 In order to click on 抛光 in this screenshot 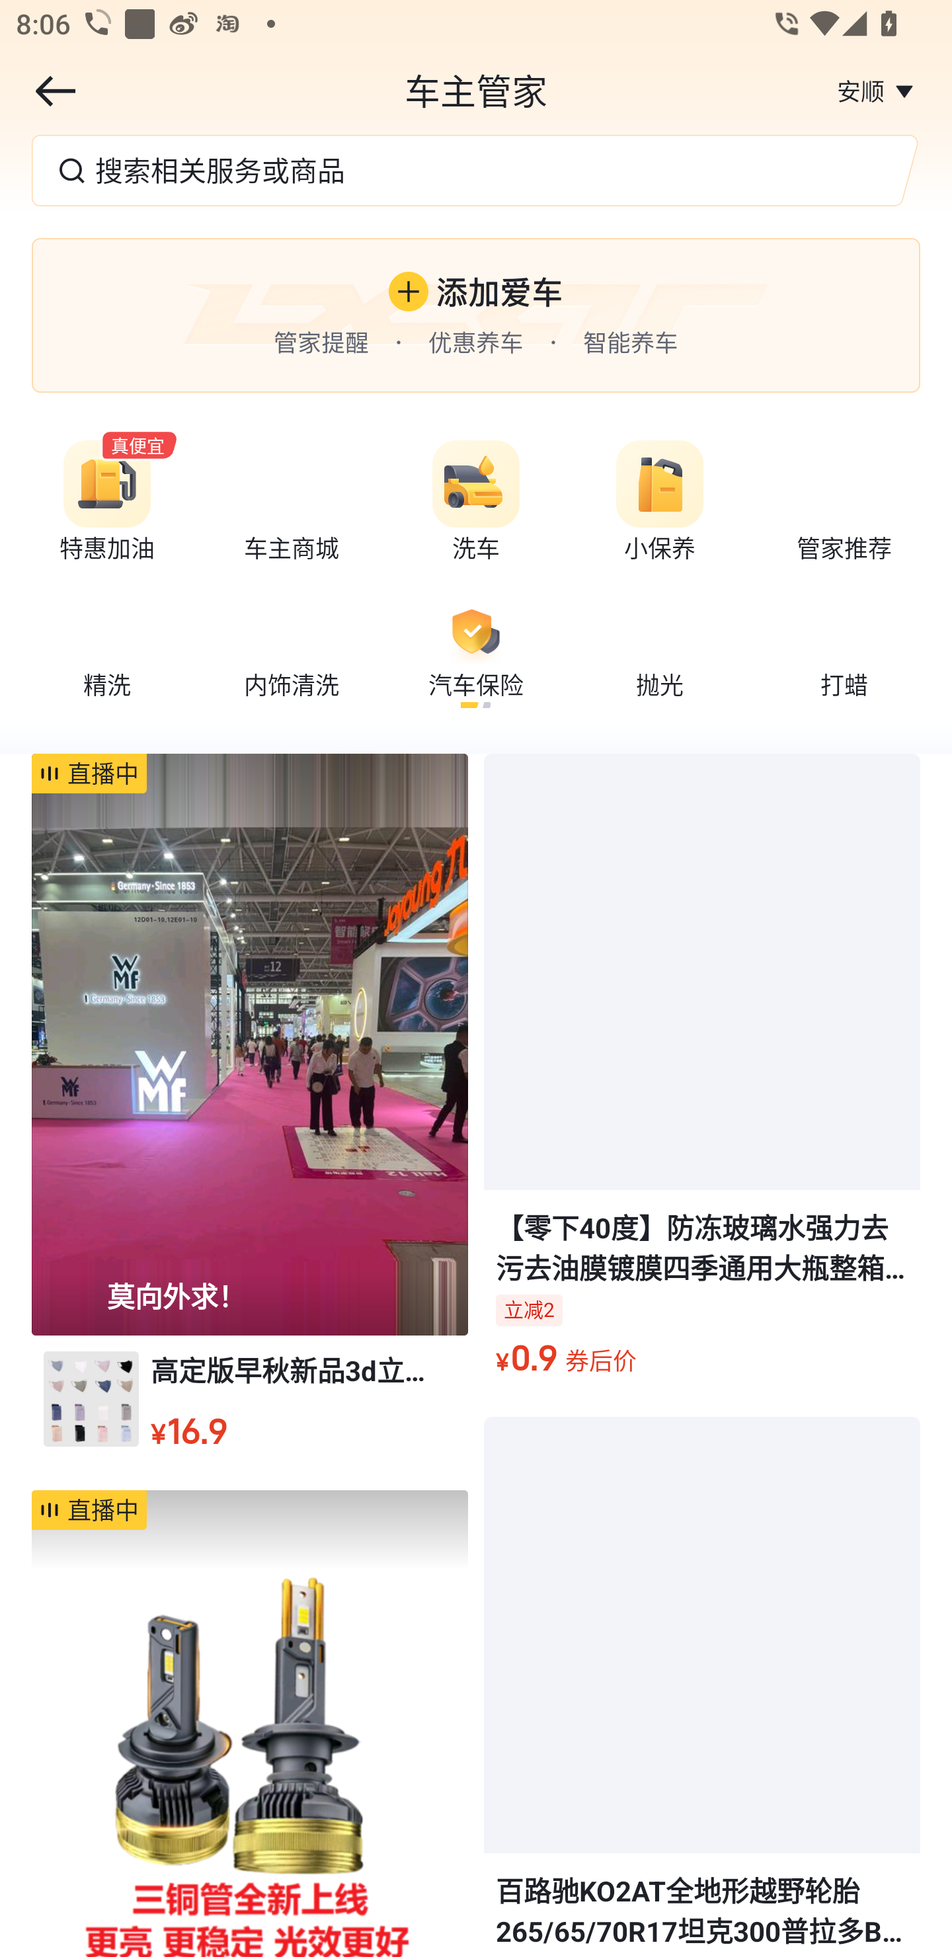, I will do `click(660, 655)`.